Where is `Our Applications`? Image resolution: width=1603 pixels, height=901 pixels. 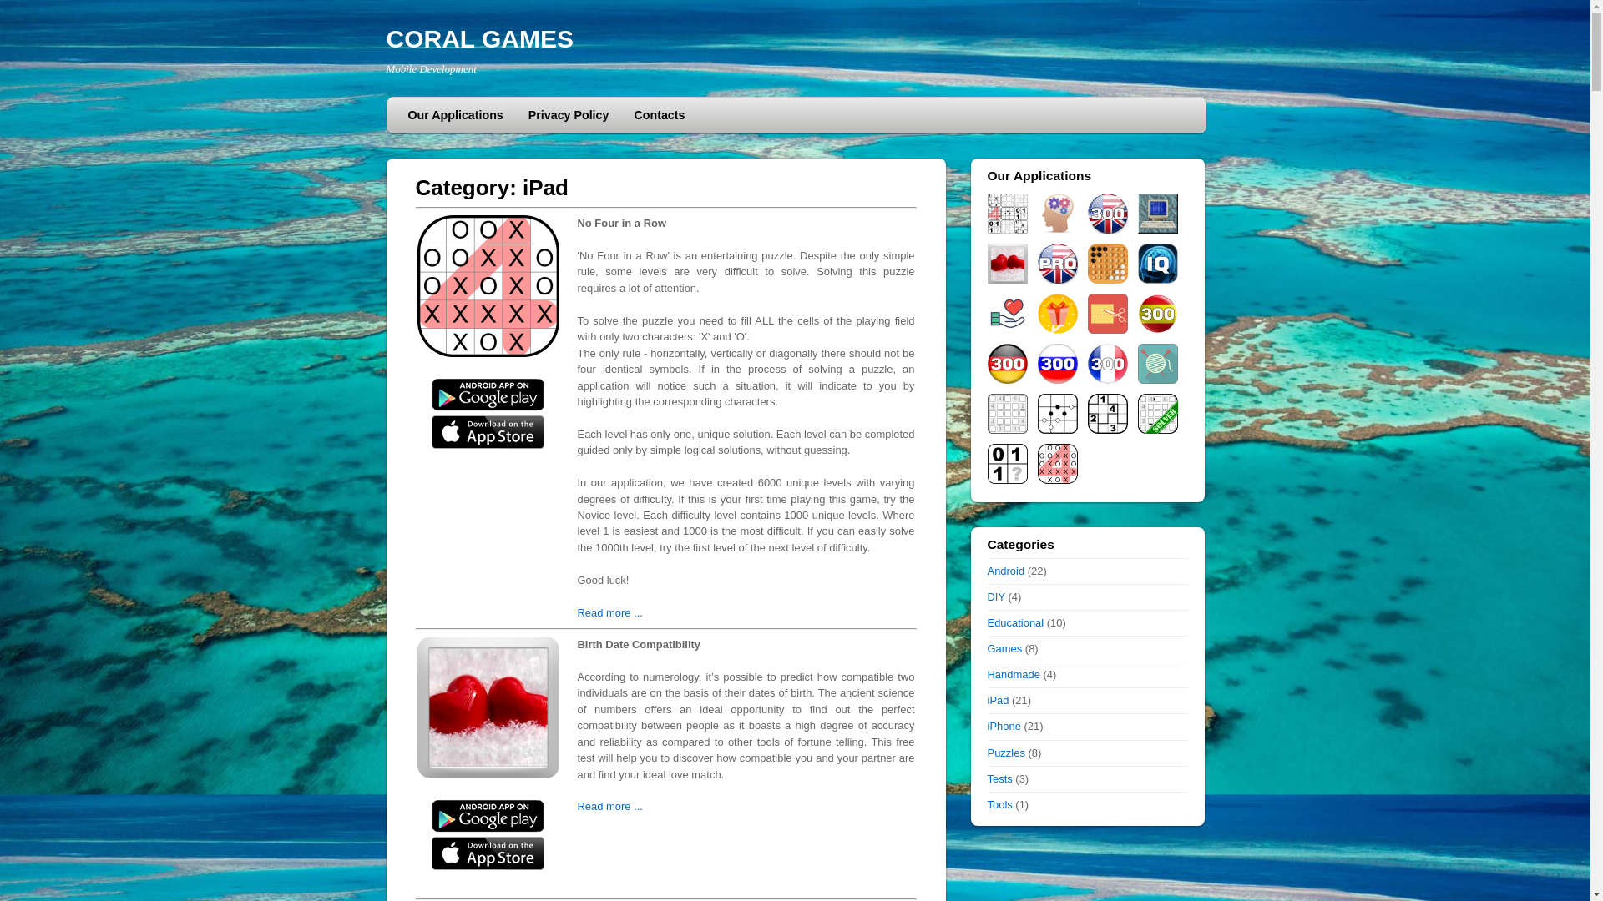
Our Applications is located at coordinates (456, 115).